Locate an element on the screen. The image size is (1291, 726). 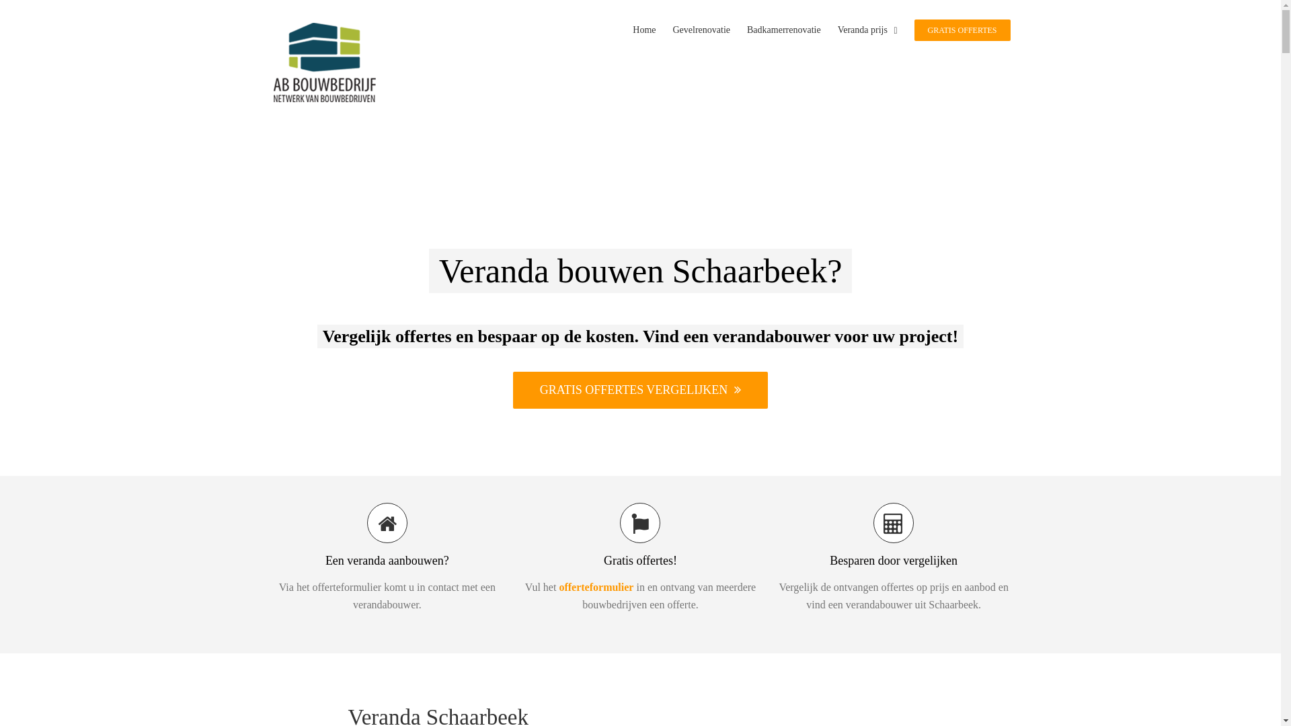
GRATIS OFFERTES is located at coordinates (963, 29).